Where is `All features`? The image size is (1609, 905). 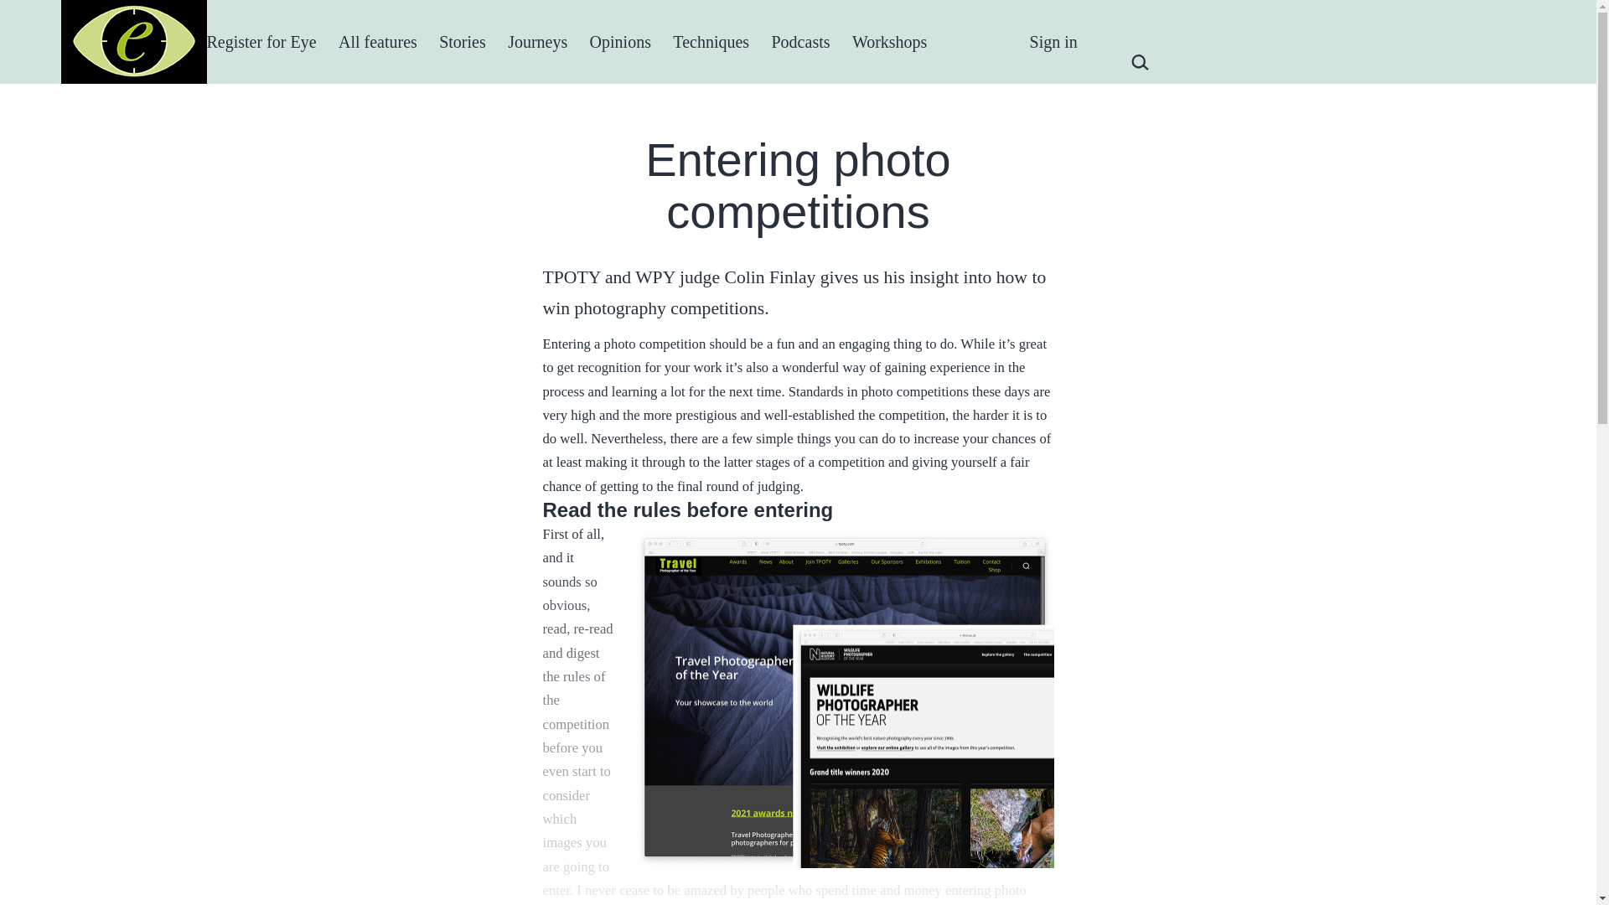 All features is located at coordinates (377, 41).